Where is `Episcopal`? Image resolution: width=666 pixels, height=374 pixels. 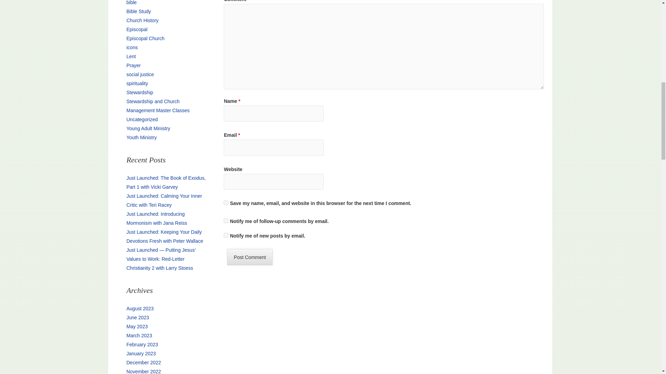 Episcopal is located at coordinates (137, 29).